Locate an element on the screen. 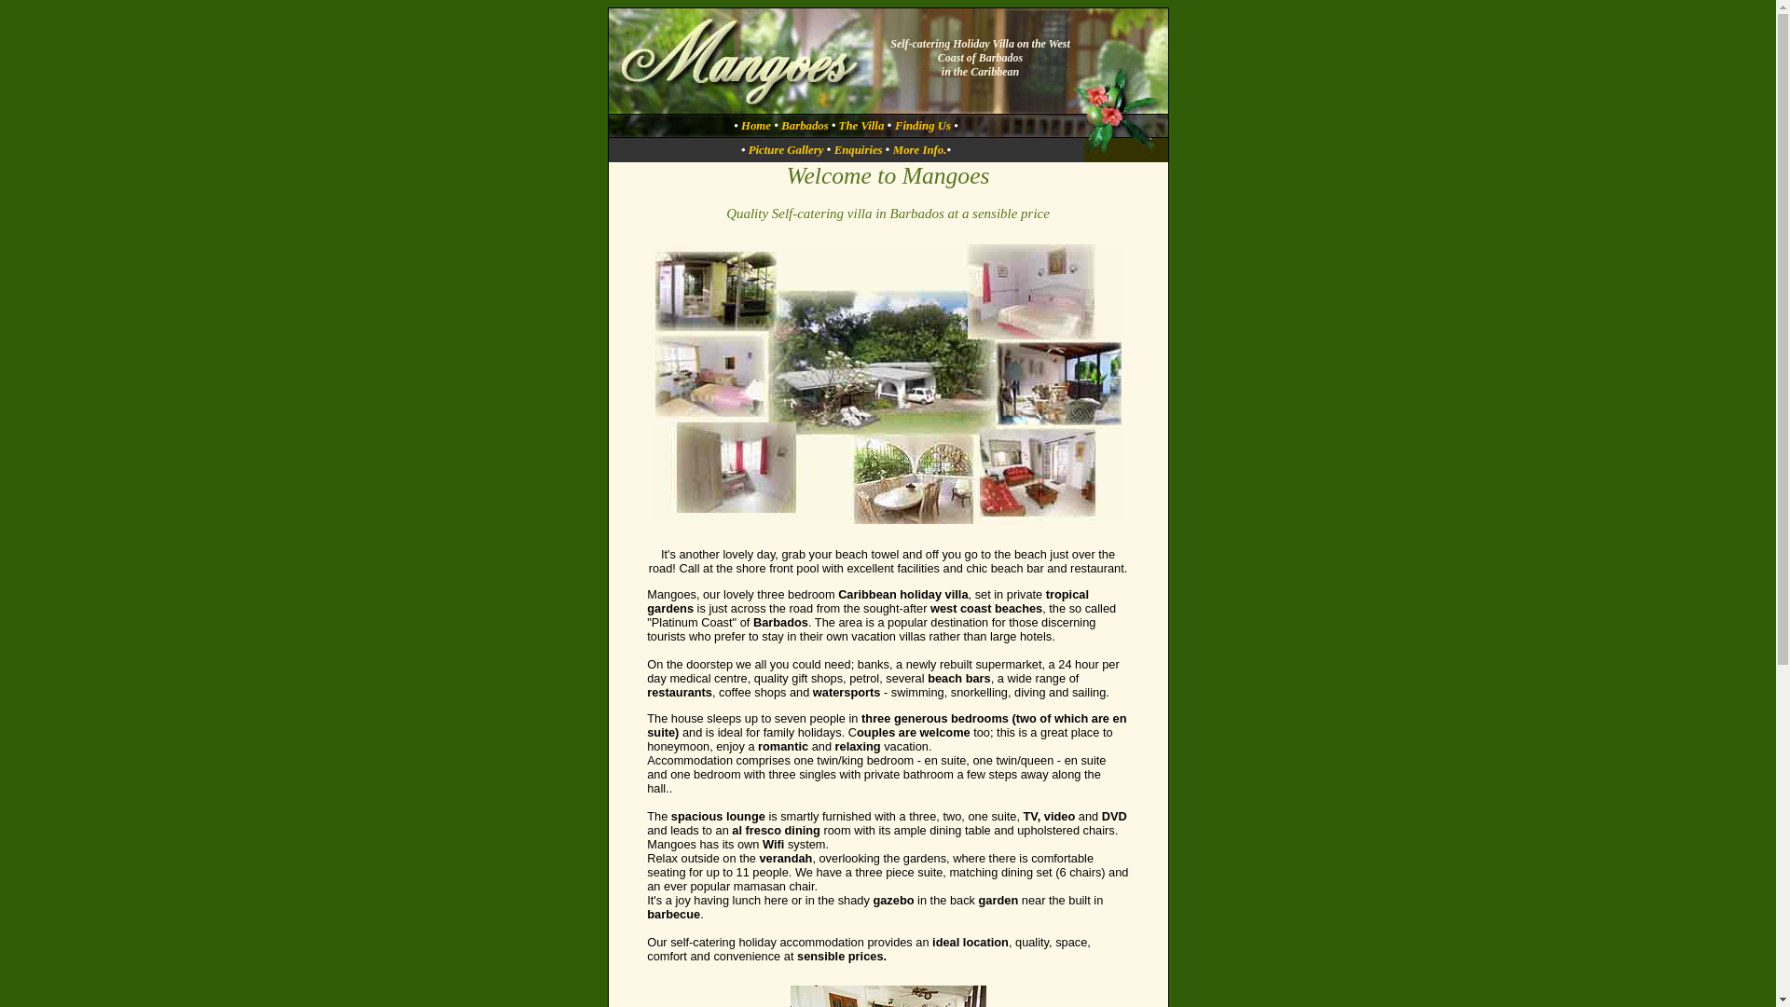 The image size is (1790, 1007). More Info. is located at coordinates (919, 150).